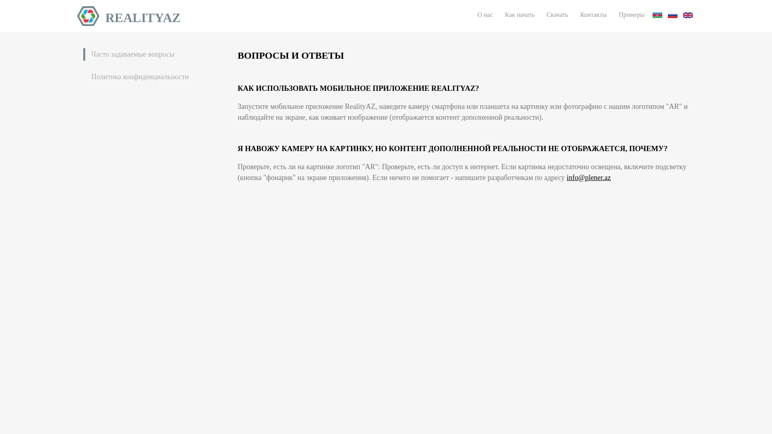 The height and width of the screenshot is (434, 772). I want to click on info@plener.az, so click(589, 178).